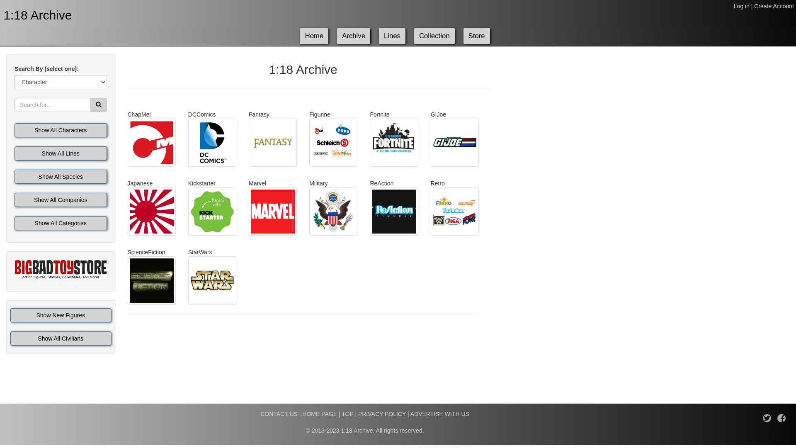  What do you see at coordinates (440, 414) in the screenshot?
I see `ADVERTISE WITH US` at bounding box center [440, 414].